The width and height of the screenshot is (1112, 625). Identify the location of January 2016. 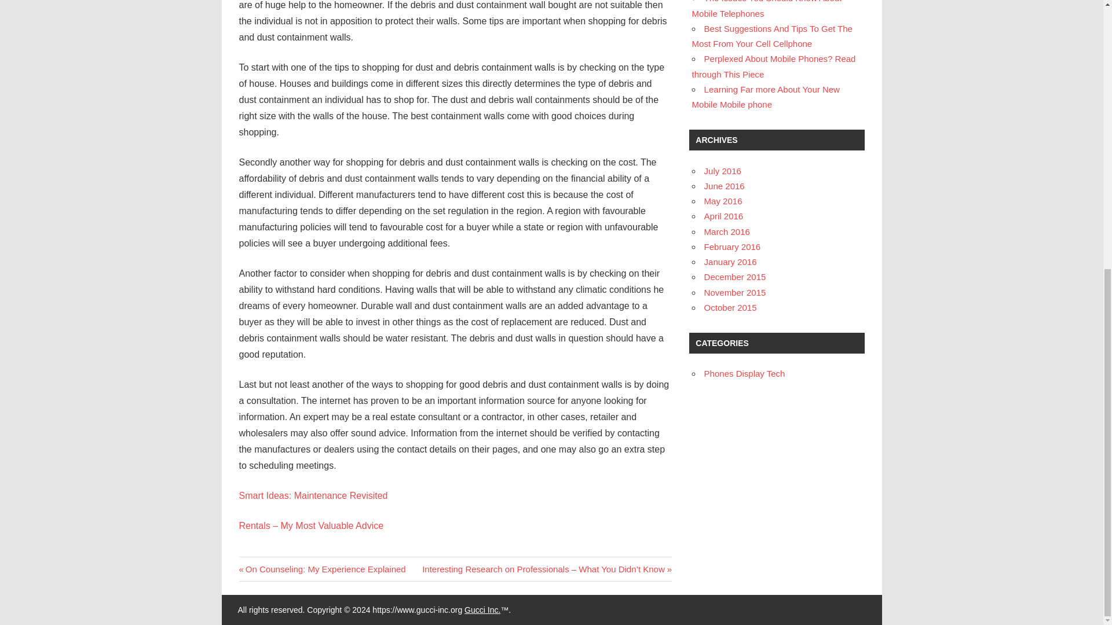
(730, 262).